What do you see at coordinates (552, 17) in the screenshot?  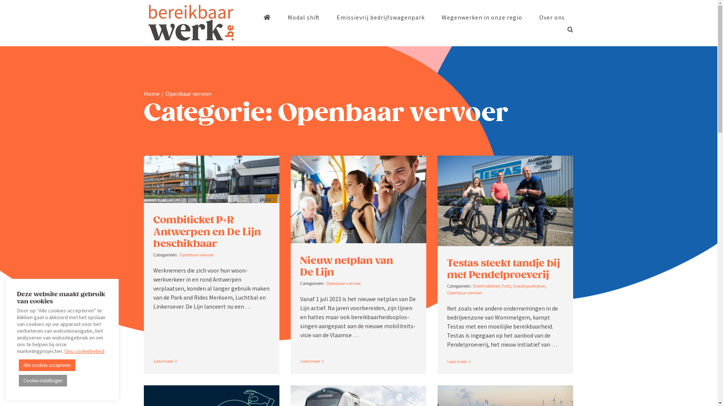 I see `Over ons` at bounding box center [552, 17].